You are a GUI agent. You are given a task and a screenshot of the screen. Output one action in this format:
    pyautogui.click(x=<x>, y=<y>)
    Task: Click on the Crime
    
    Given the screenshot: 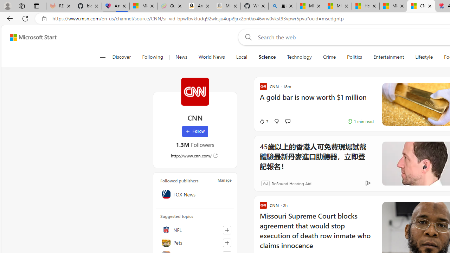 What is the action you would take?
    pyautogui.click(x=329, y=57)
    